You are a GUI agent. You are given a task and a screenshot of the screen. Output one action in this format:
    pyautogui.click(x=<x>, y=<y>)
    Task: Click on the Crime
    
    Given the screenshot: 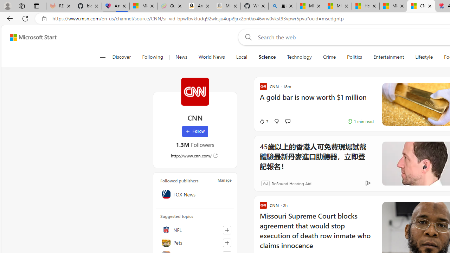 What is the action you would take?
    pyautogui.click(x=329, y=57)
    